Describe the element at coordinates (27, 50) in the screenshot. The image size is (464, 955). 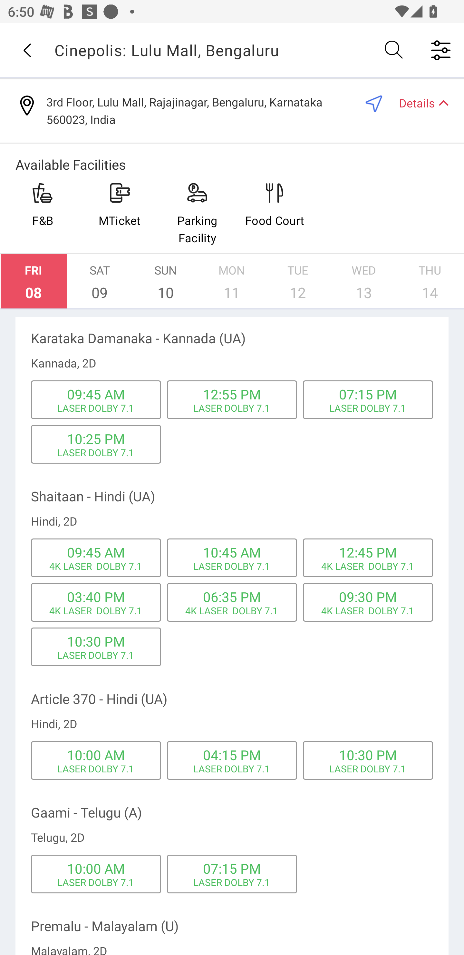
I see `Navigate up` at that location.